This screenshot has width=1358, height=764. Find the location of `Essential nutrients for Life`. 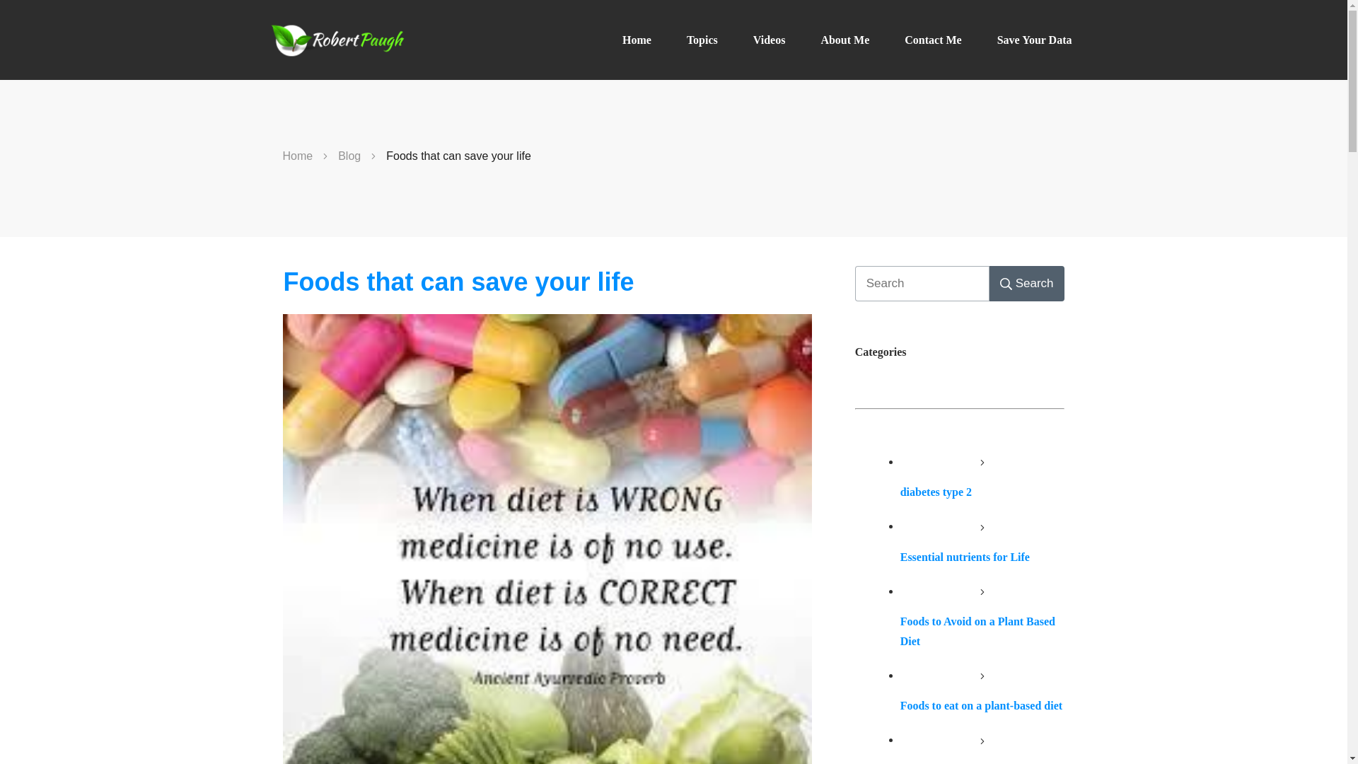

Essential nutrients for Life is located at coordinates (965, 556).